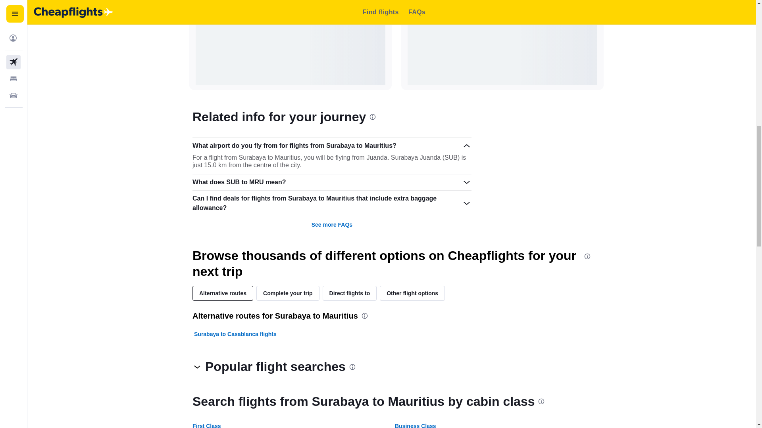 This screenshot has width=762, height=428. What do you see at coordinates (274, 367) in the screenshot?
I see `Popular flight searches` at bounding box center [274, 367].